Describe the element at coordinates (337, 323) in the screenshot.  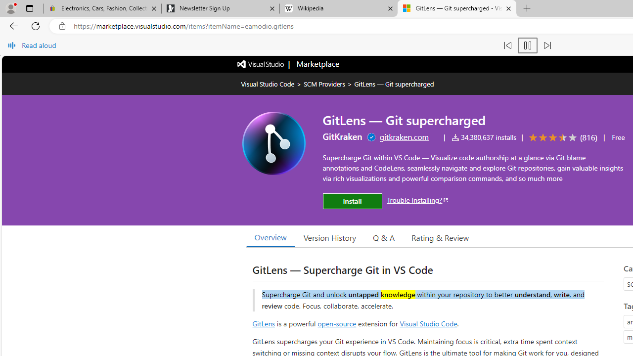
I see `open-source` at that location.